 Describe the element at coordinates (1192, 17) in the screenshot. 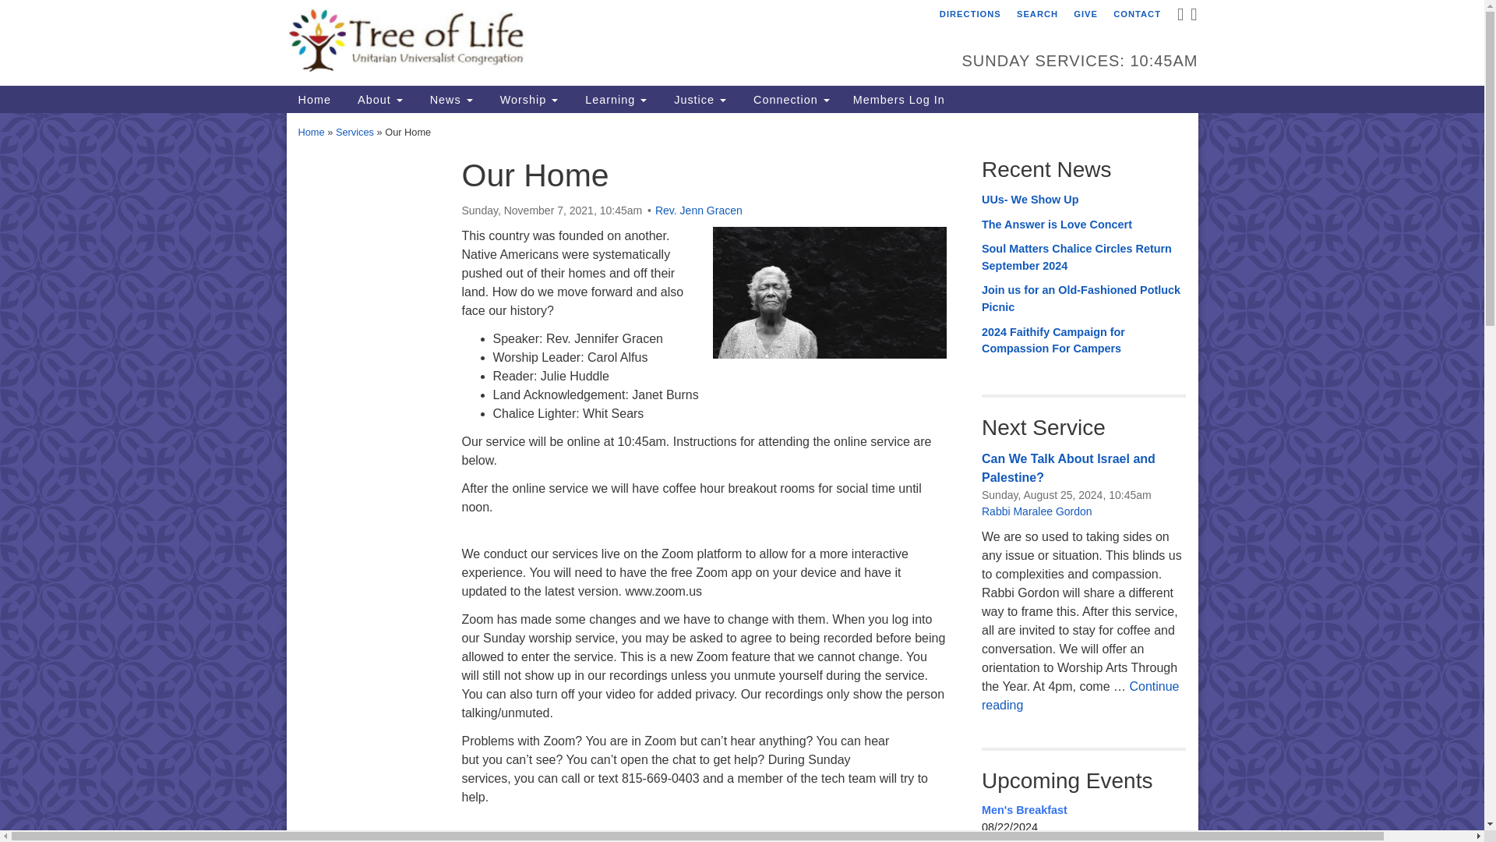

I see `TWITTER` at that location.